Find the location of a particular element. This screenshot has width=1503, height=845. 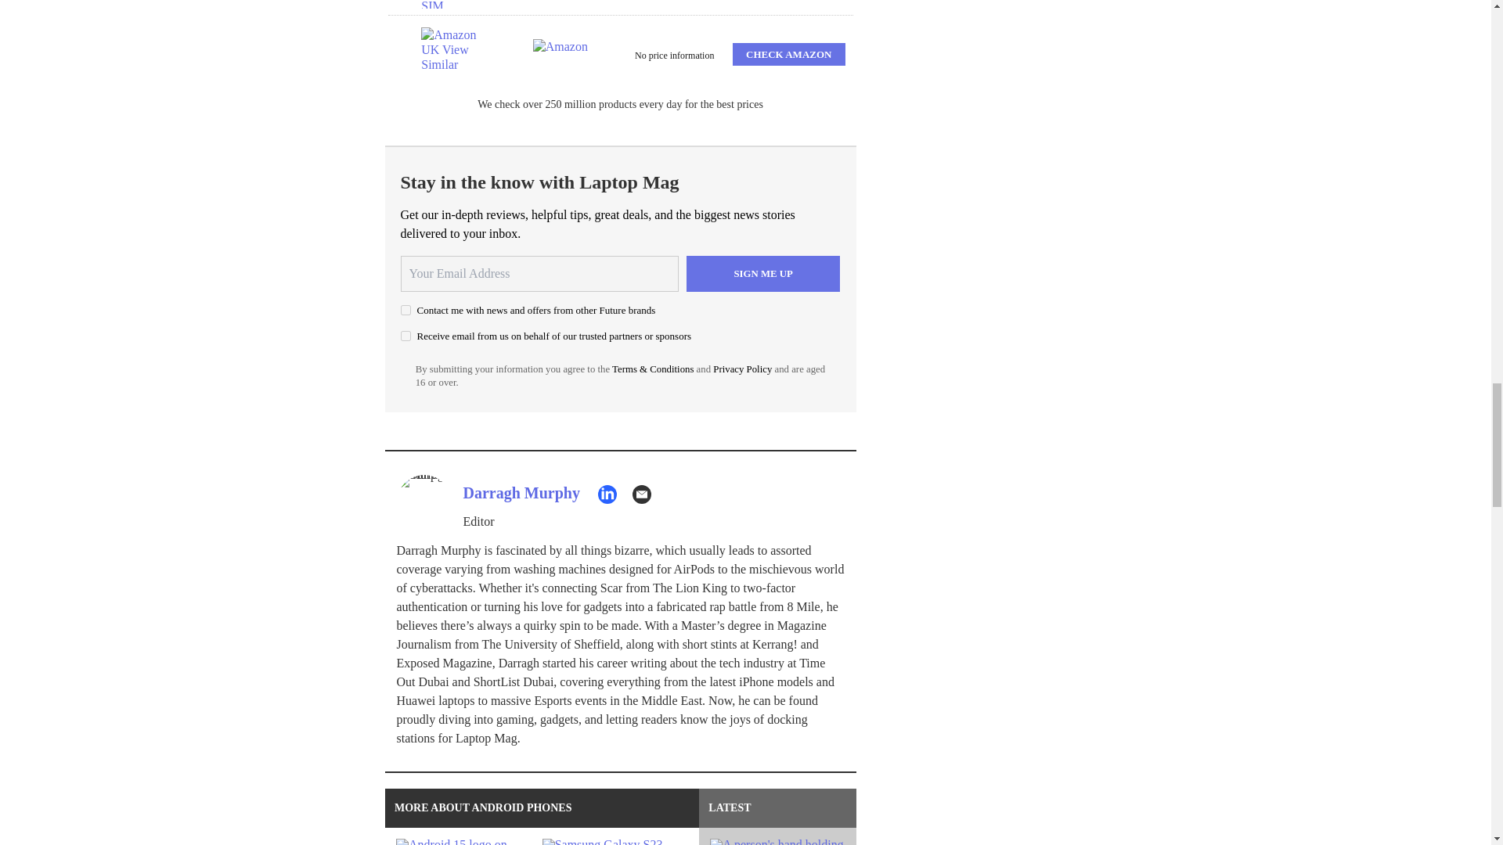

Google Pixel 6 256GB 5G SIM... is located at coordinates (451, 4).